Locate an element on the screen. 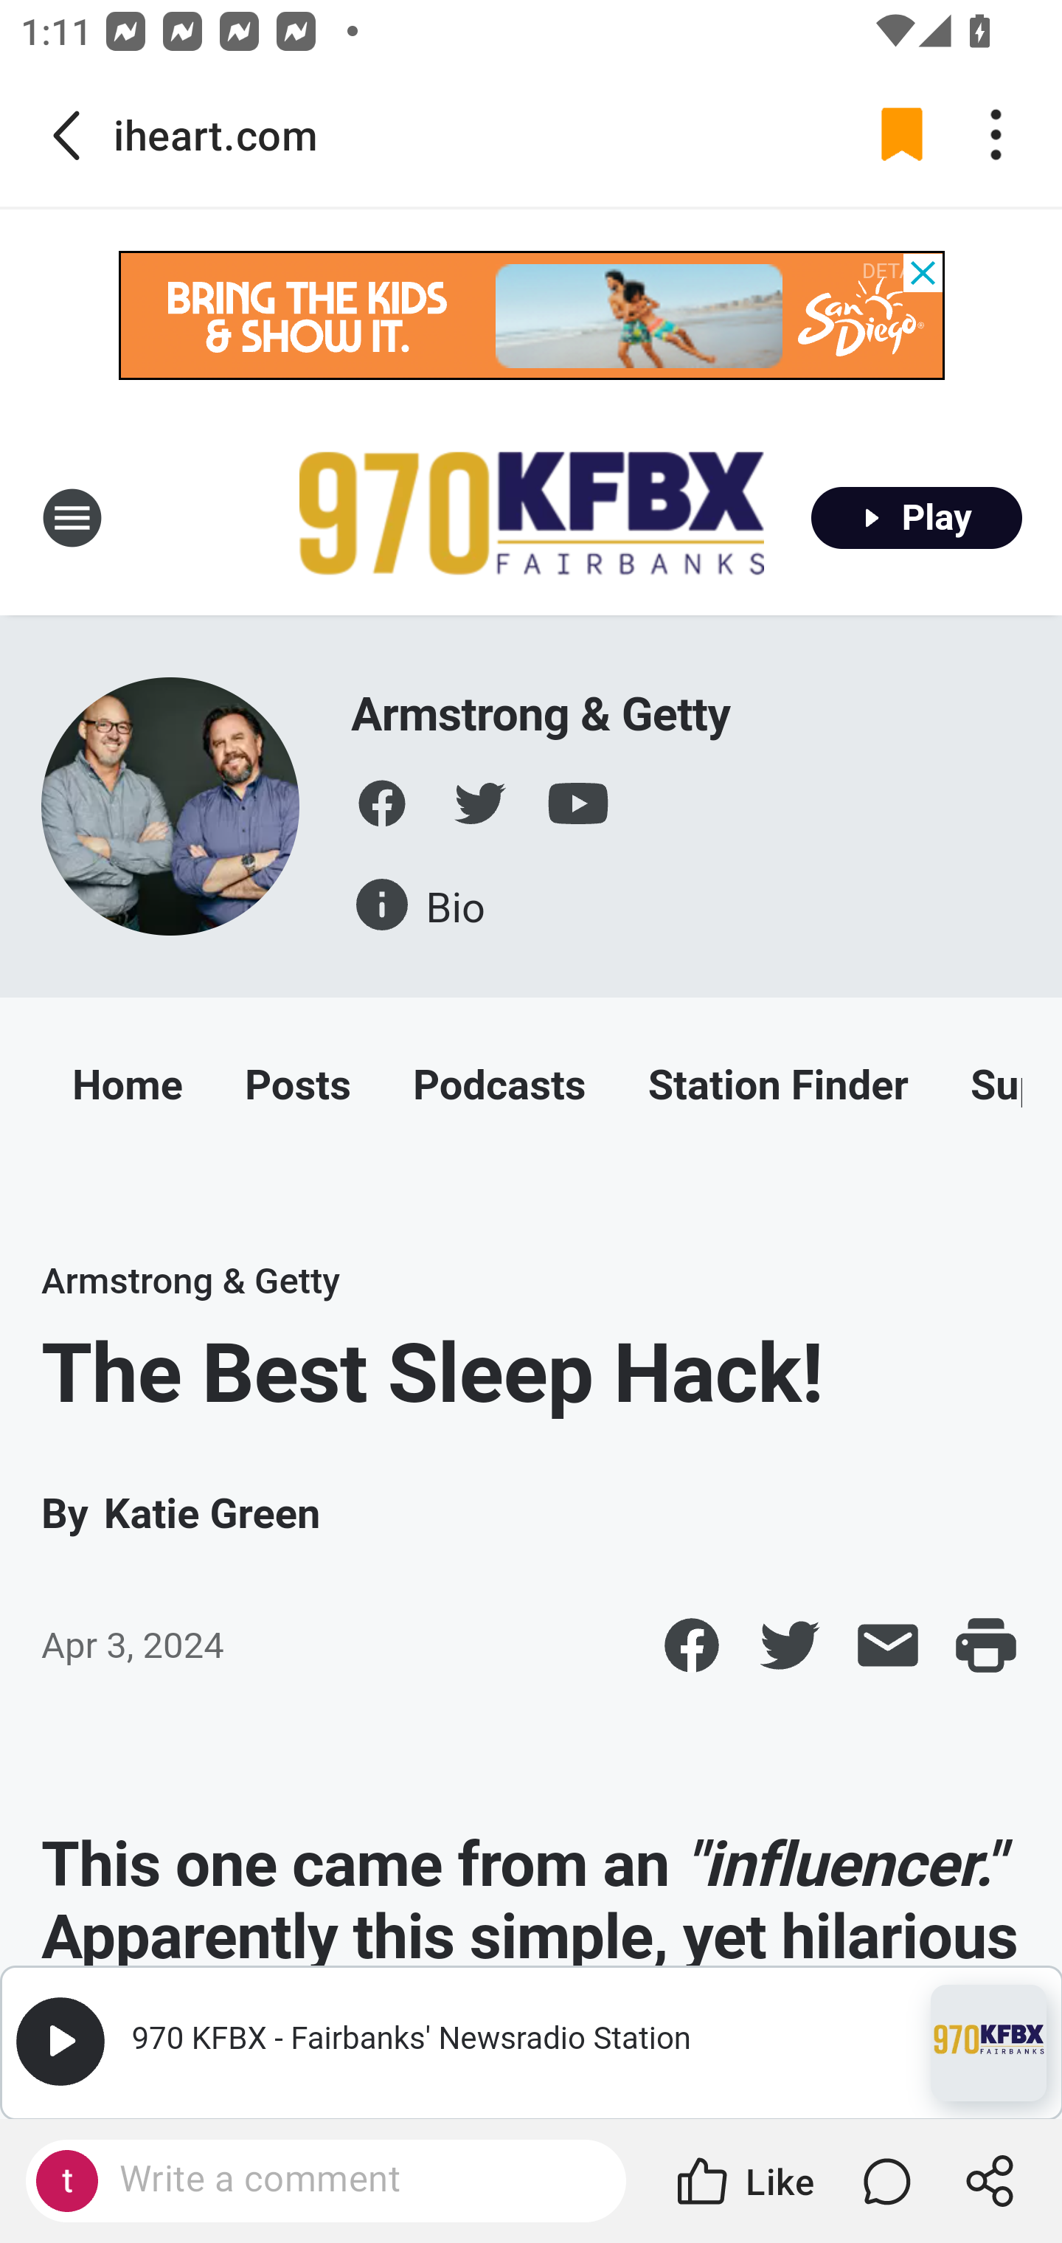 The height and width of the screenshot is (2243, 1062). Share this page on Facebook is located at coordinates (691, 1645).